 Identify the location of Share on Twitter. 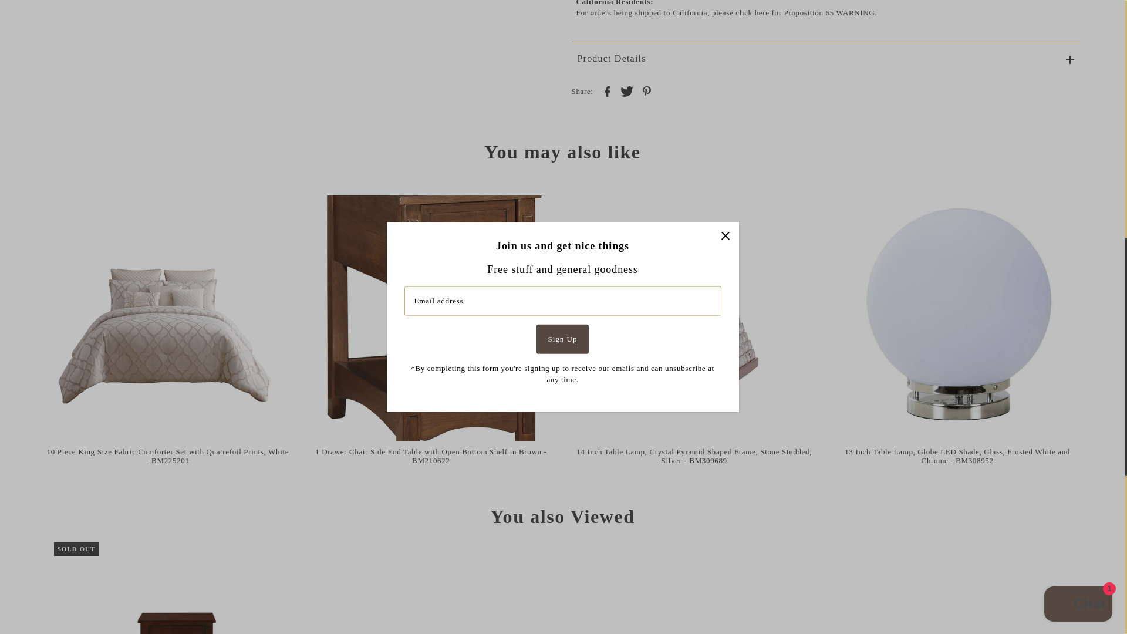
(626, 90).